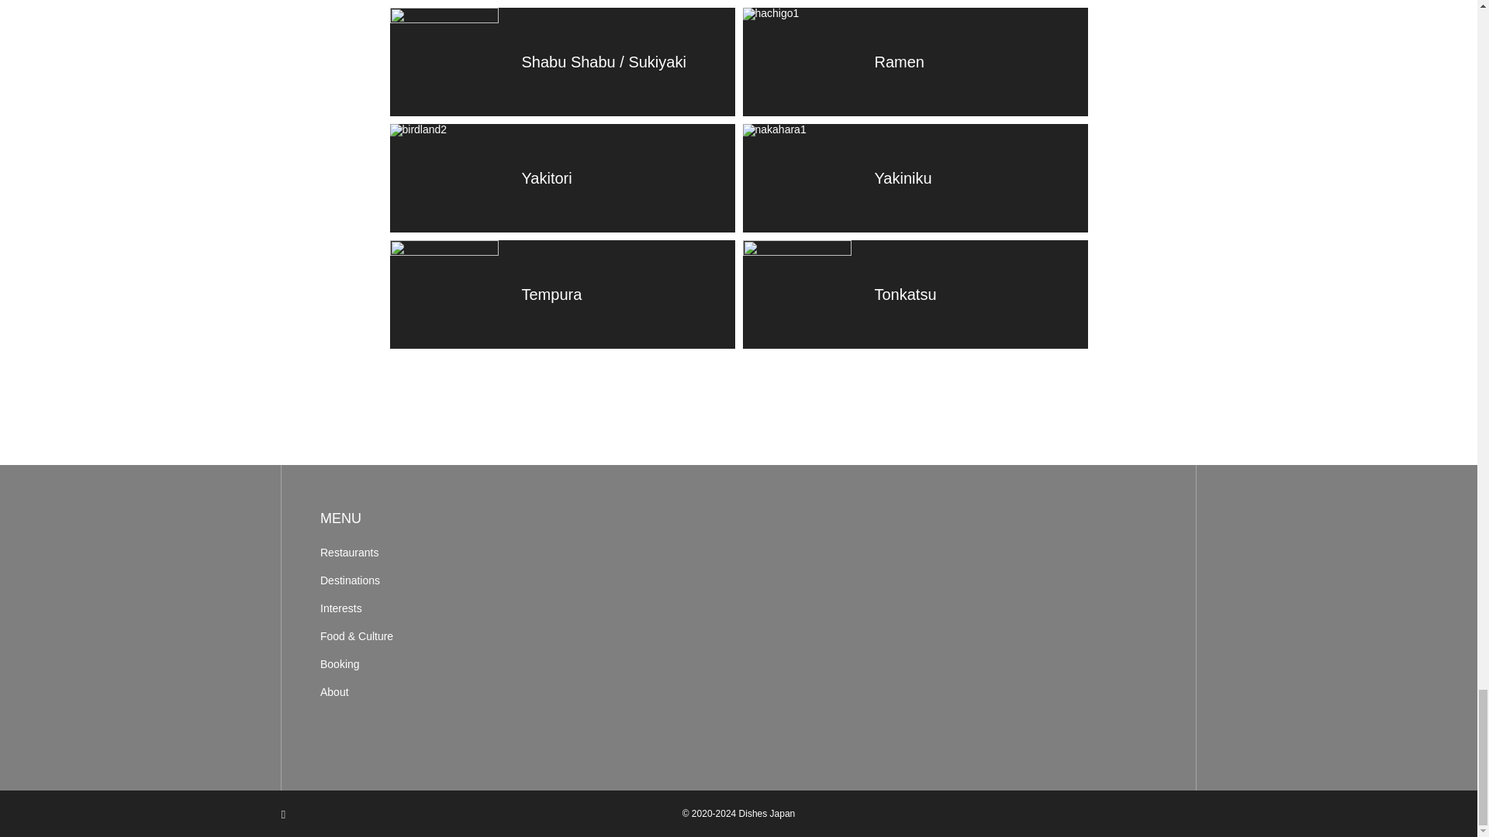 The image size is (1489, 837). Describe the element at coordinates (284, 814) in the screenshot. I see `RSS` at that location.